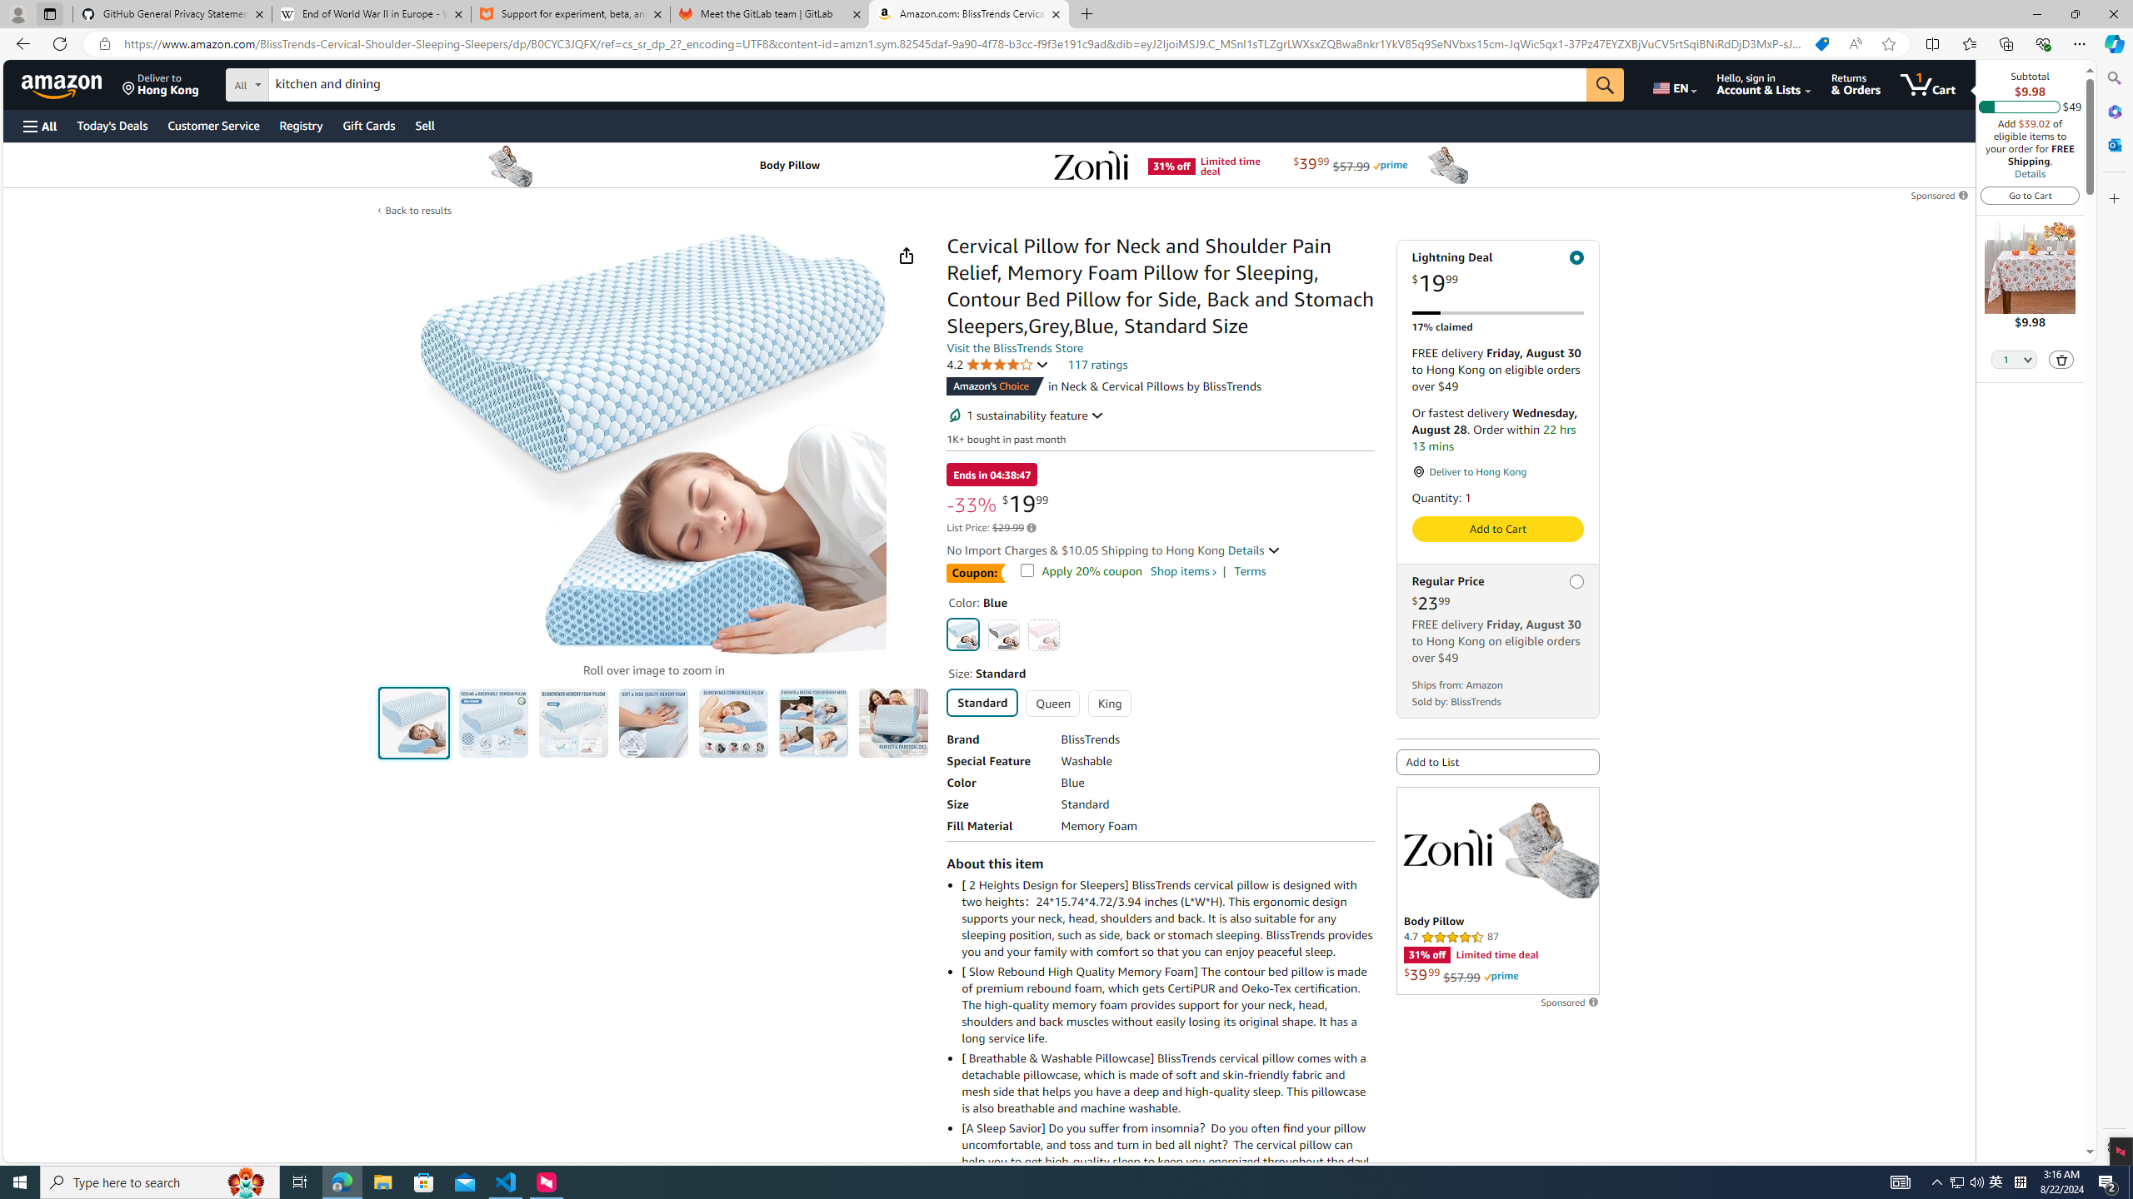  Describe the element at coordinates (368, 125) in the screenshot. I see `Gift Cards` at that location.